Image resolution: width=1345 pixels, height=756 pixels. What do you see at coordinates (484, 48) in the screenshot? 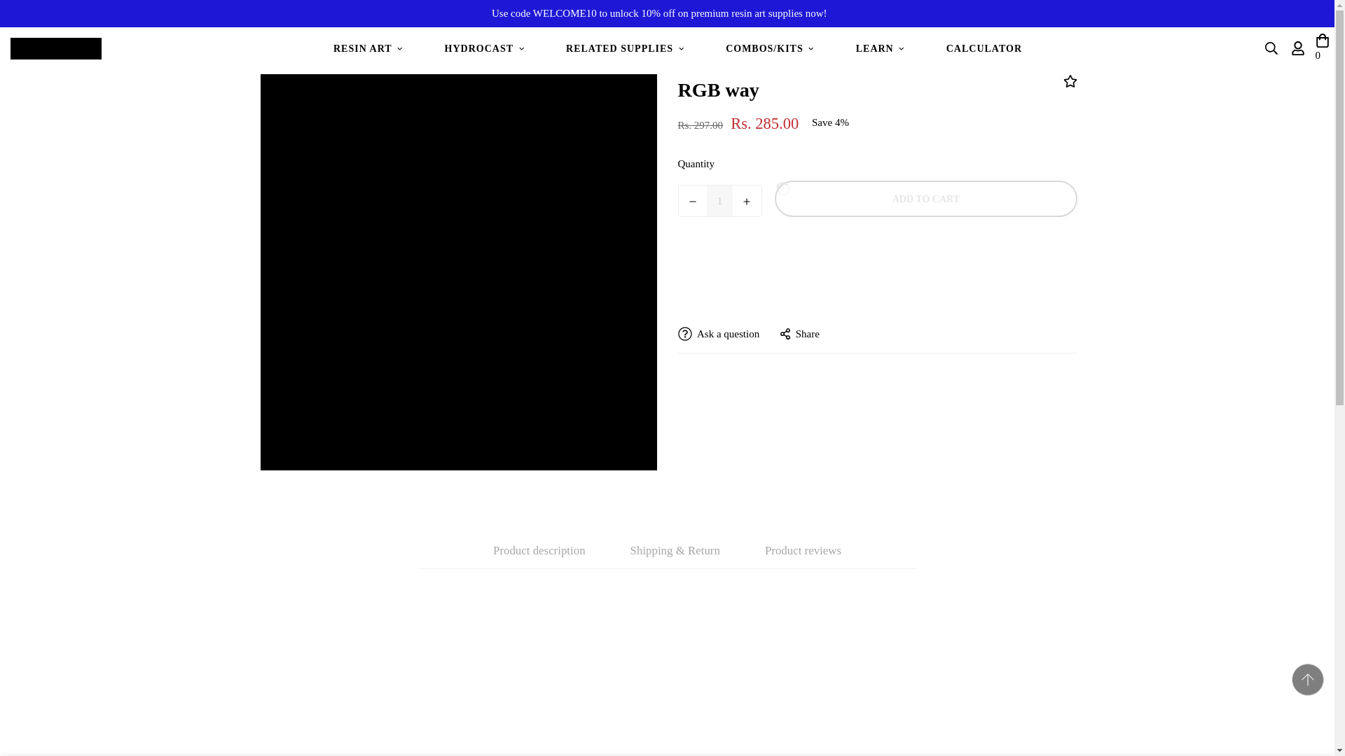
I see `HYDROCAST` at bounding box center [484, 48].